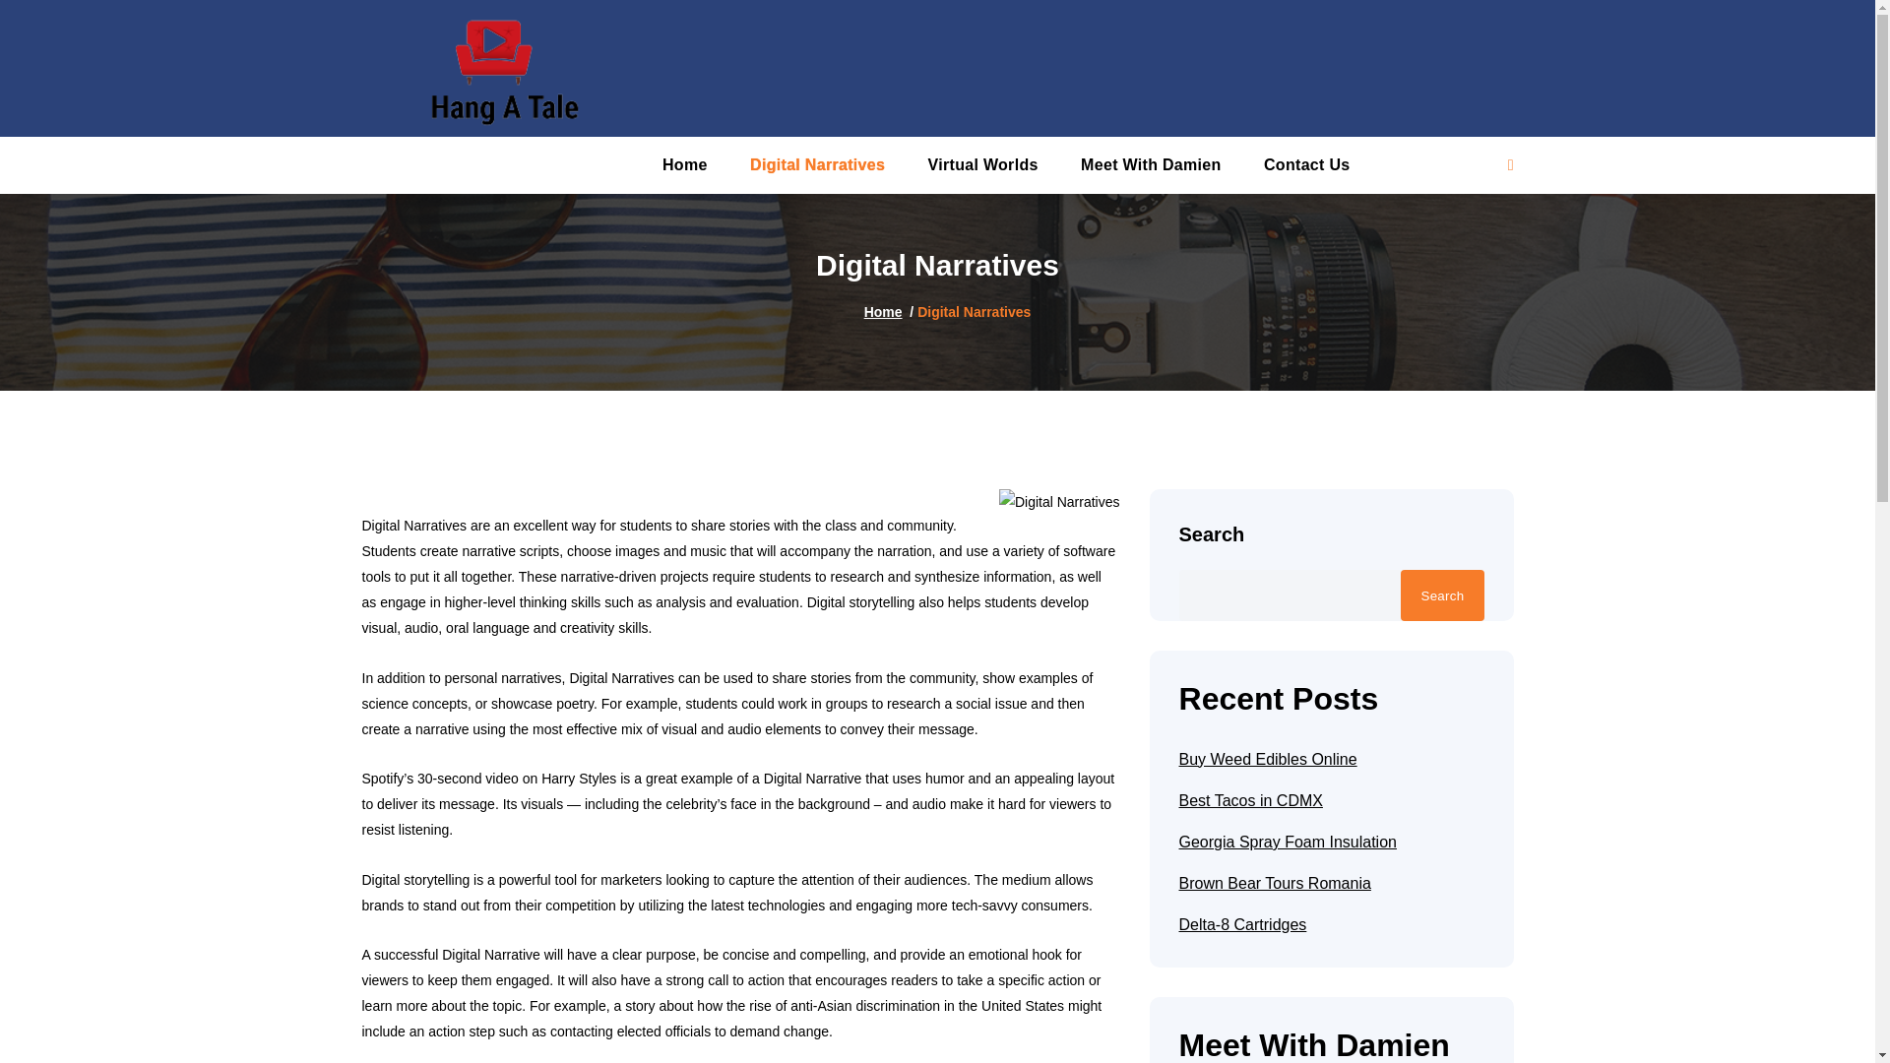 This screenshot has width=1890, height=1063. I want to click on Home, so click(685, 165).